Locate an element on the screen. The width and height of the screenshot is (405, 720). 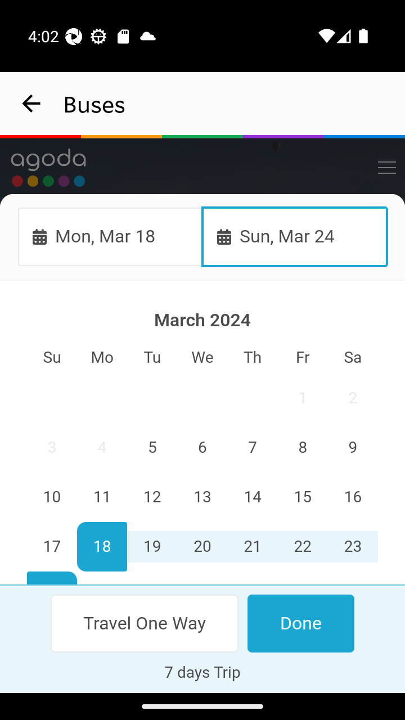
12 is located at coordinates (152, 497).